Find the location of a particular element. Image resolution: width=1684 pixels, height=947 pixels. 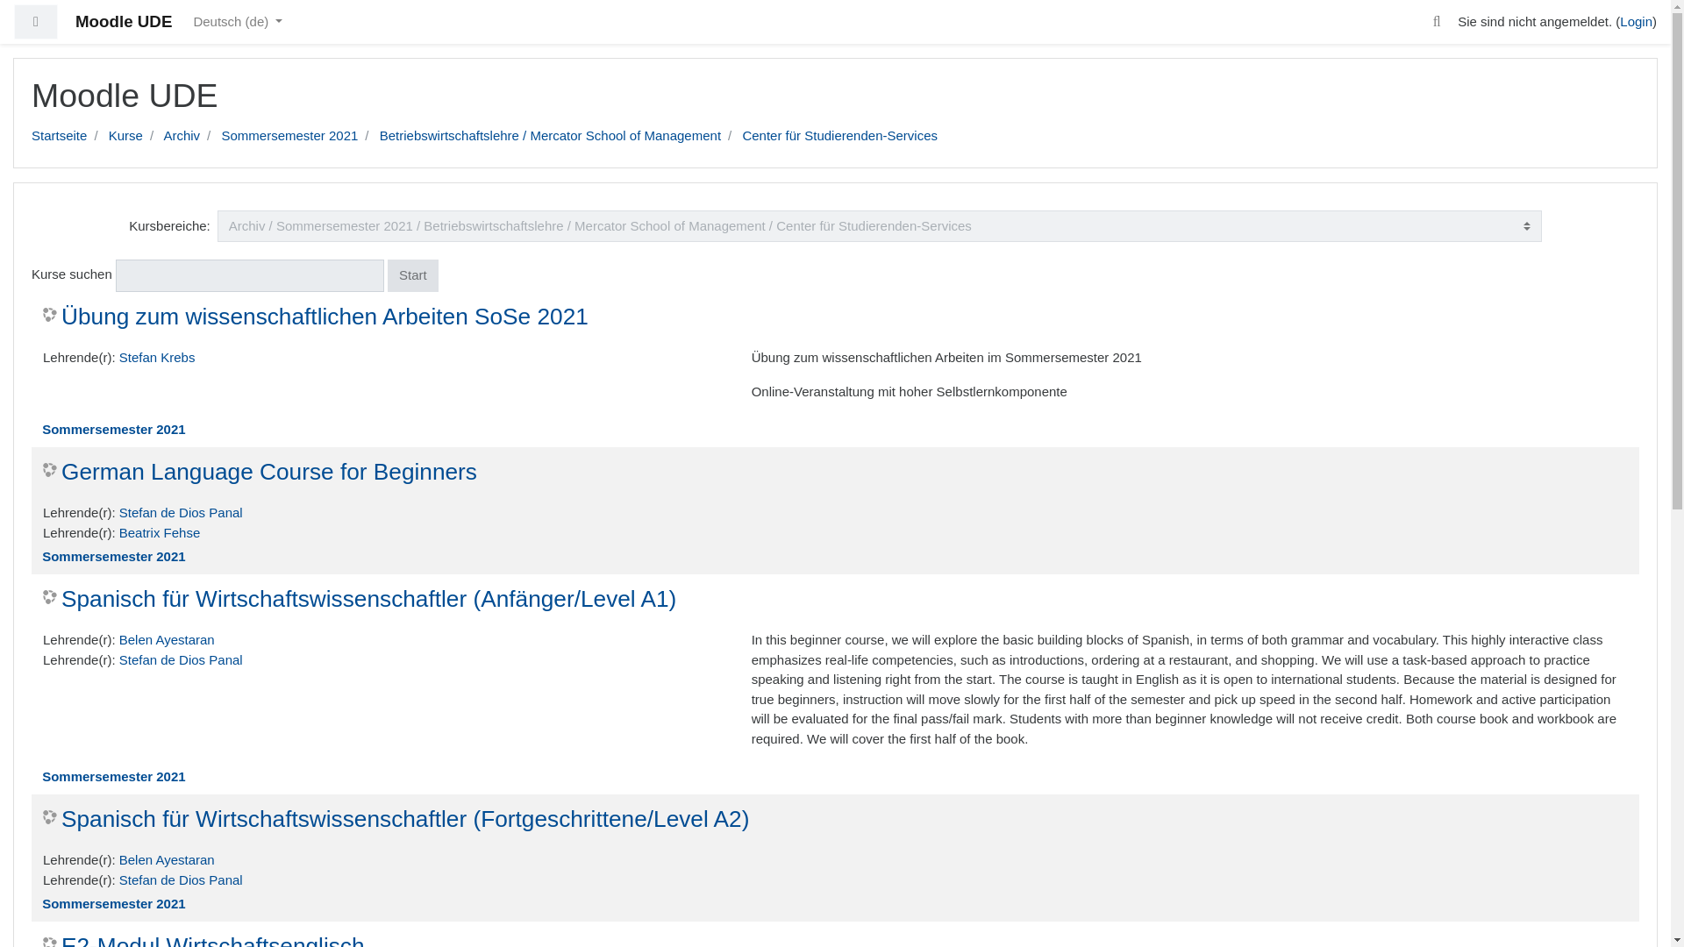

Suchen is located at coordinates (1437, 22).